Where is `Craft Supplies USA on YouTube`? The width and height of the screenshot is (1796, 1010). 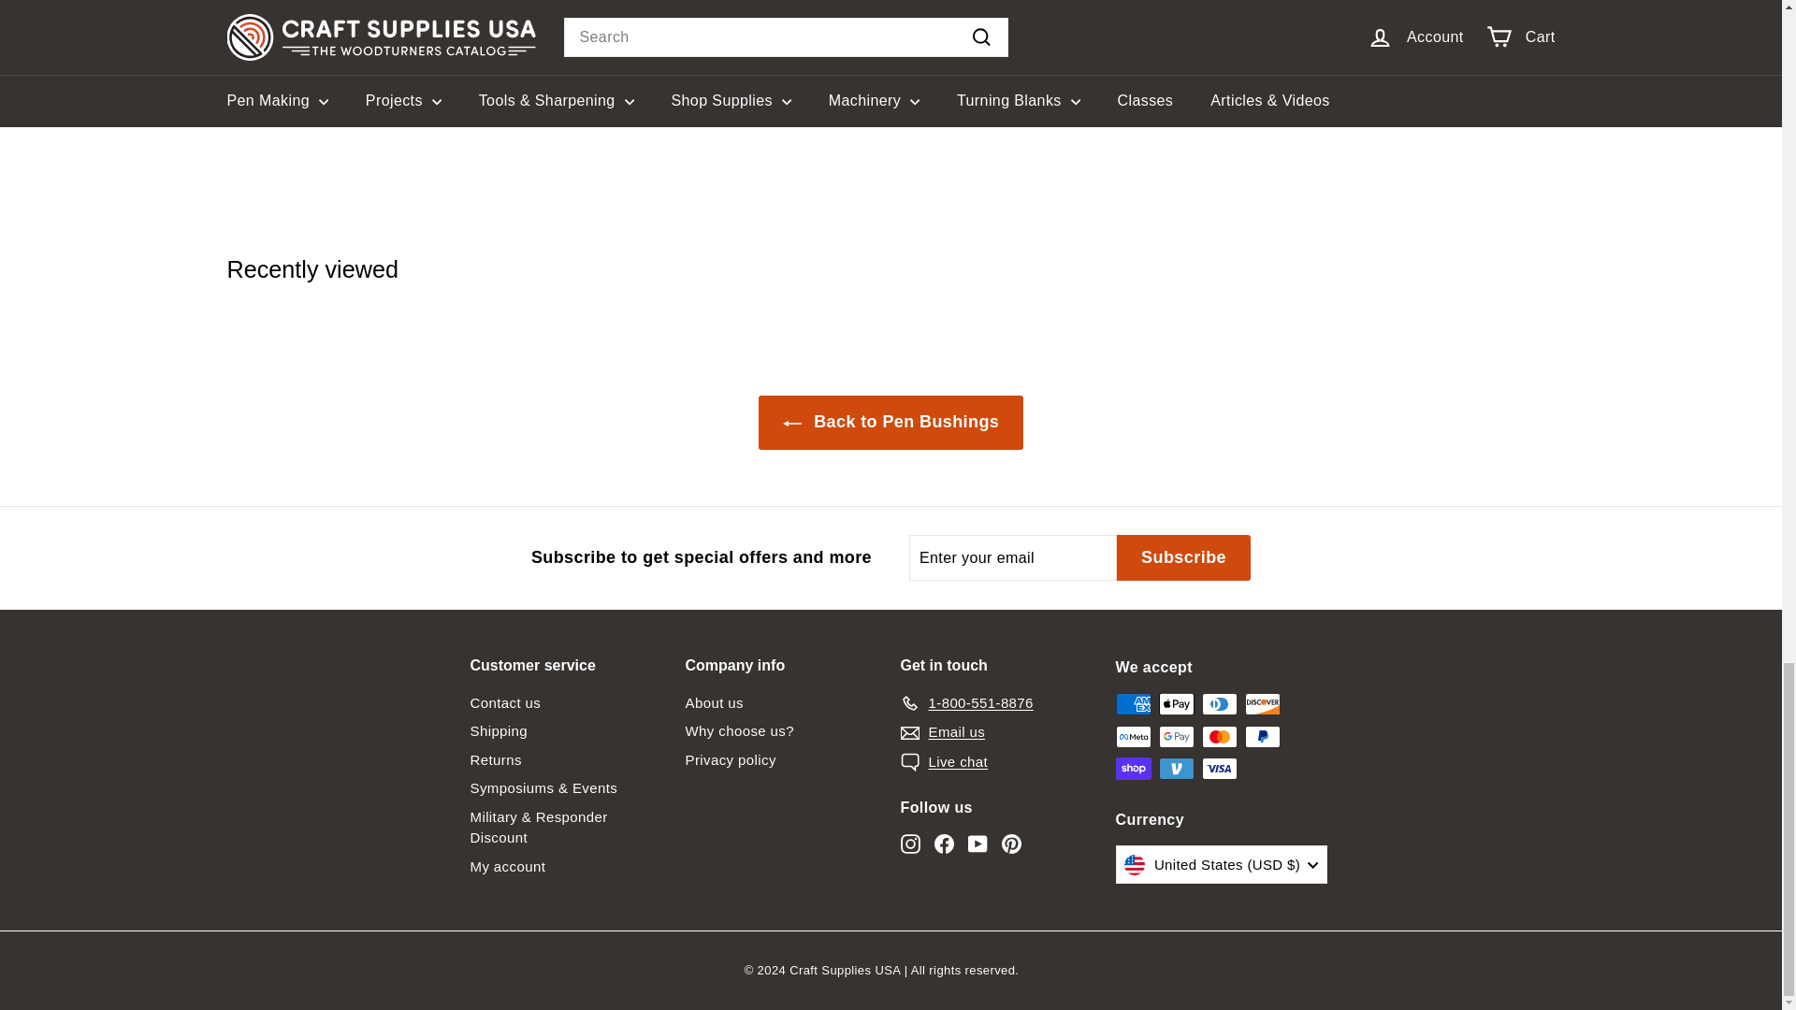 Craft Supplies USA on YouTube is located at coordinates (977, 844).